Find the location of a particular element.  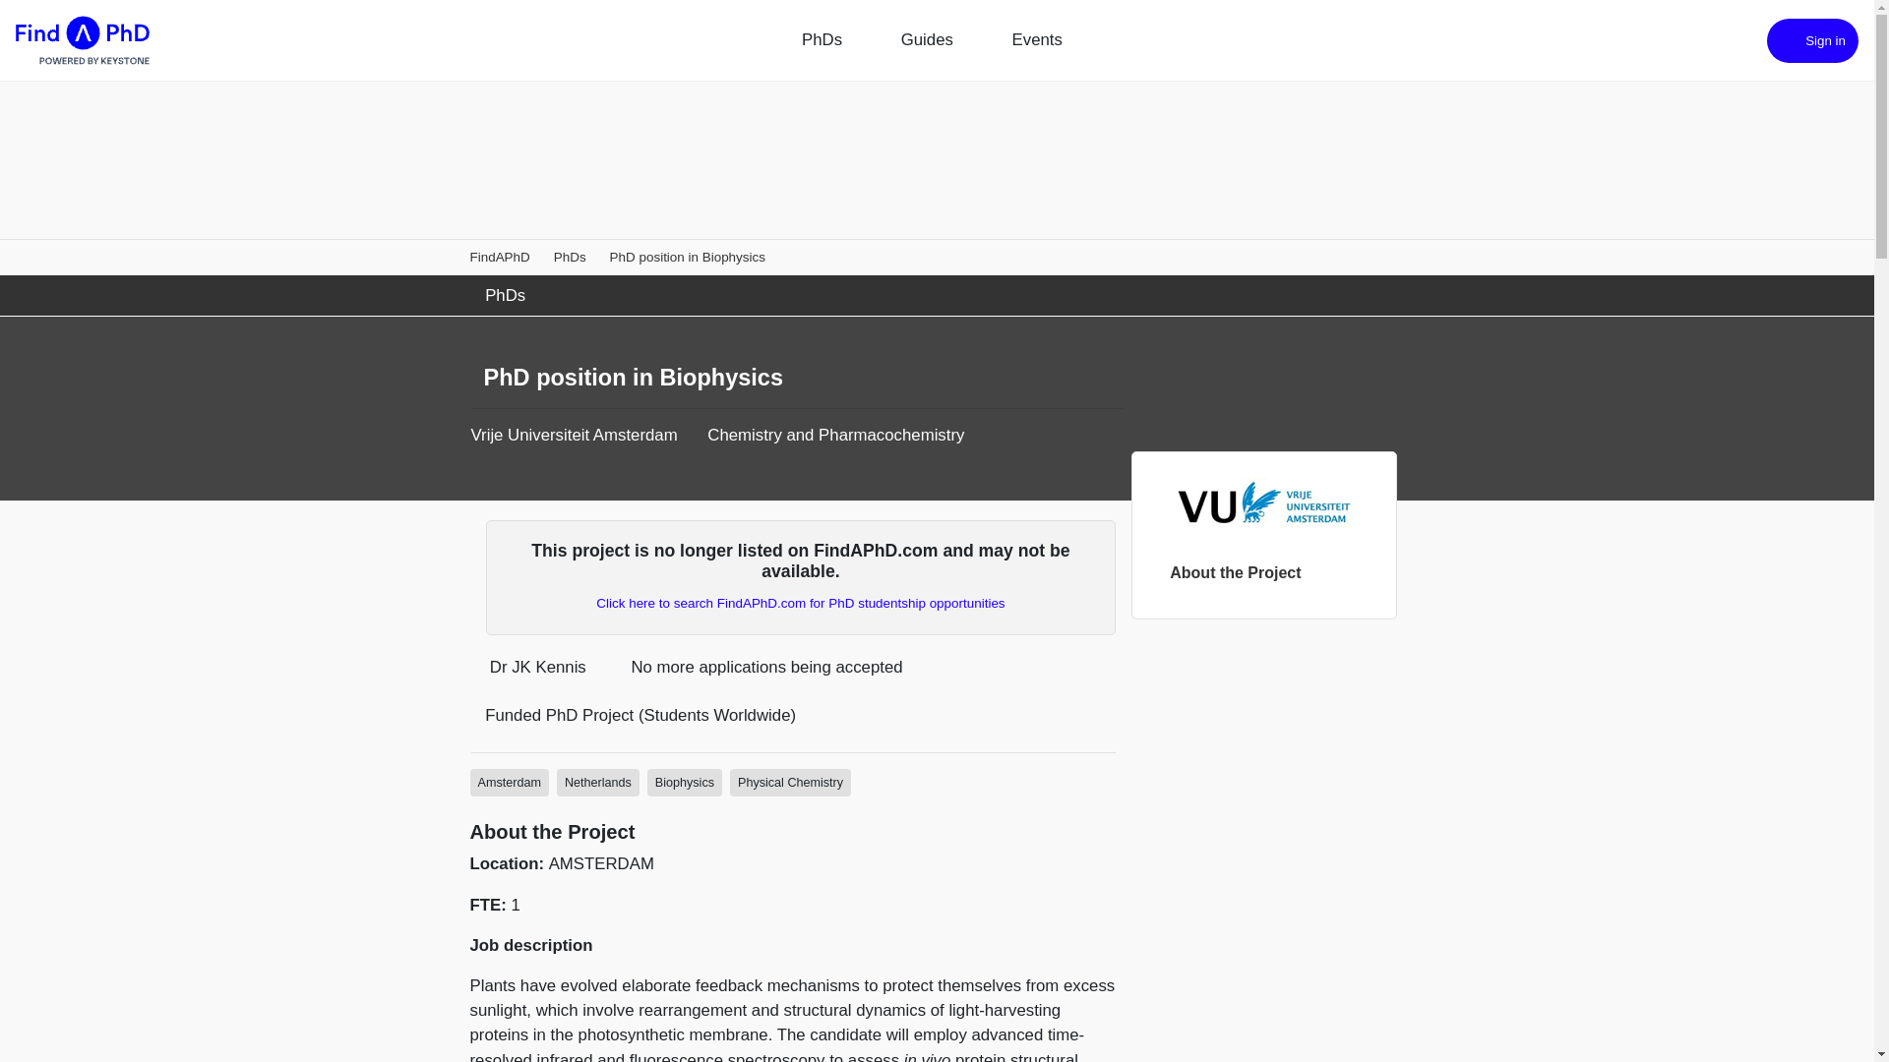

FindAPhD.com is located at coordinates (82, 40).